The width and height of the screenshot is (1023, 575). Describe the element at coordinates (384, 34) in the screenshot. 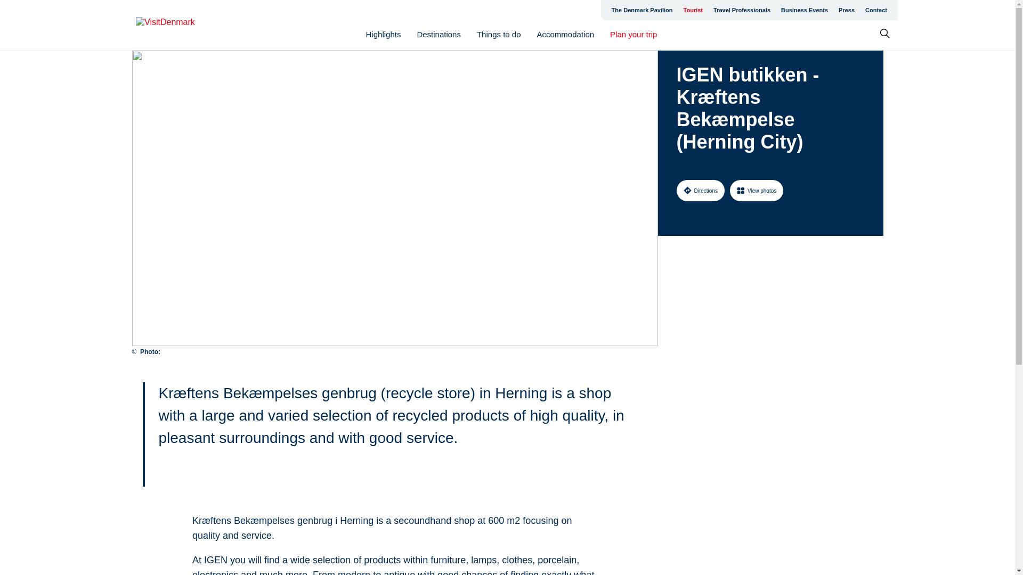

I see `Highlights` at that location.